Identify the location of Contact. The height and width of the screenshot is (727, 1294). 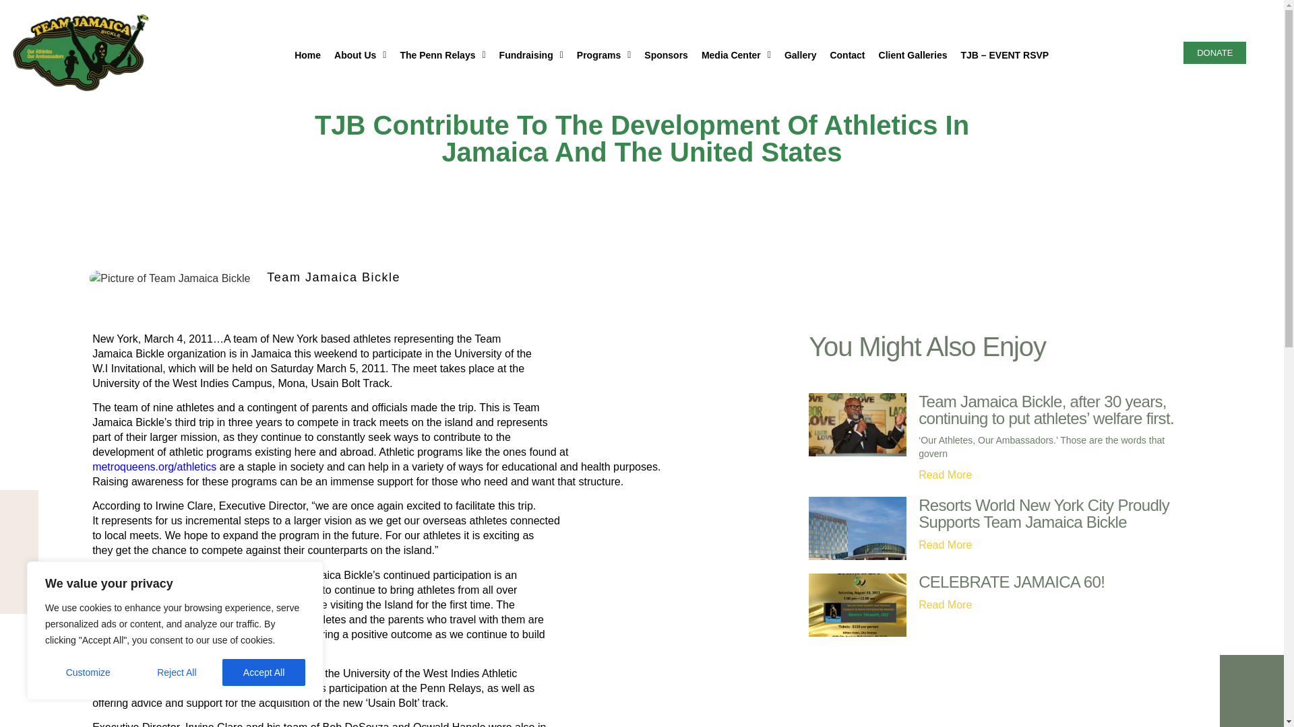
(846, 55).